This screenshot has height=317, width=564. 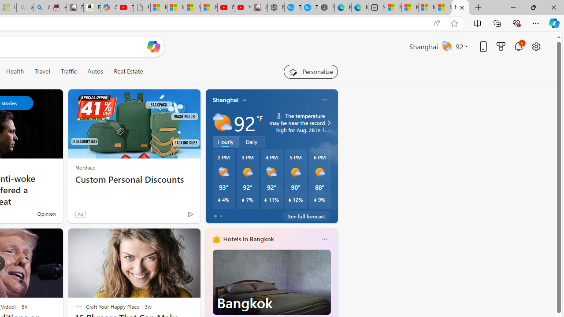 What do you see at coordinates (333, 295) in the screenshot?
I see `next` at bounding box center [333, 295].